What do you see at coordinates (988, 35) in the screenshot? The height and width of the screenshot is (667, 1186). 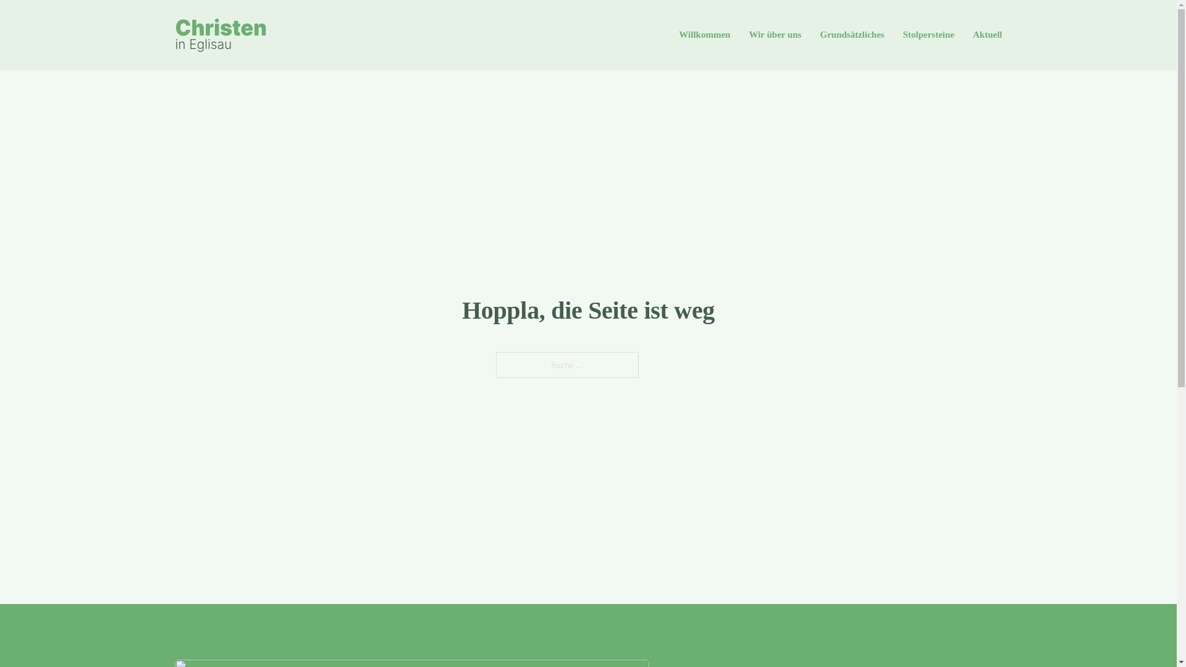 I see `Aktuell` at bounding box center [988, 35].